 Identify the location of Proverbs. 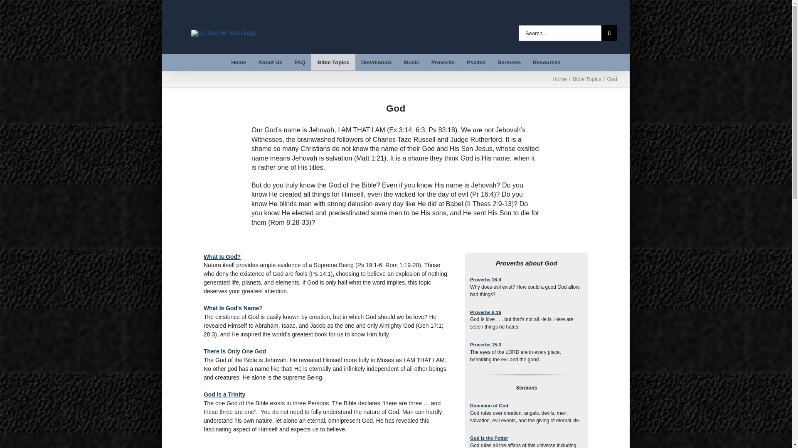
(443, 62).